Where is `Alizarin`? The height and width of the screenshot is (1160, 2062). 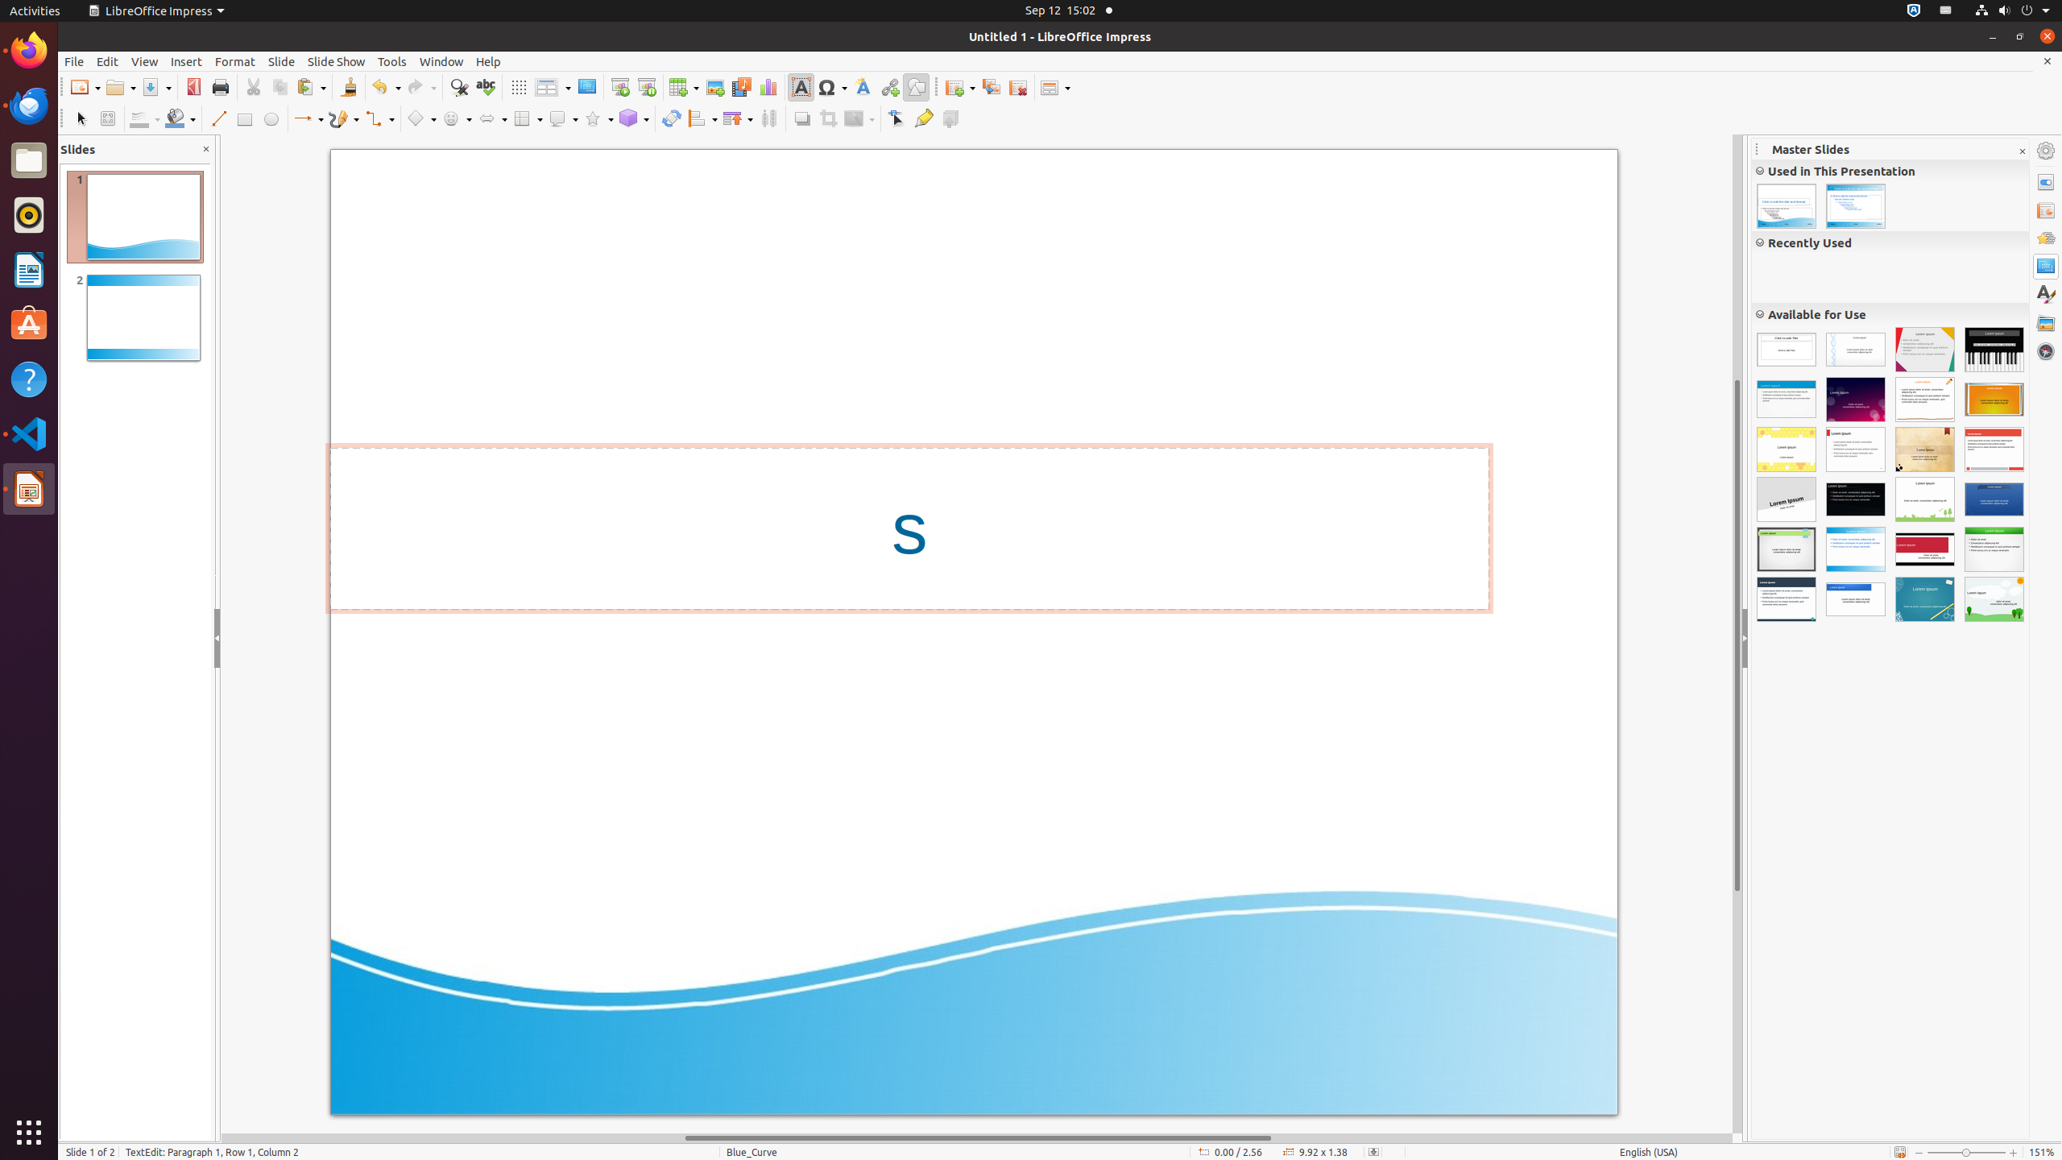
Alizarin is located at coordinates (1994, 449).